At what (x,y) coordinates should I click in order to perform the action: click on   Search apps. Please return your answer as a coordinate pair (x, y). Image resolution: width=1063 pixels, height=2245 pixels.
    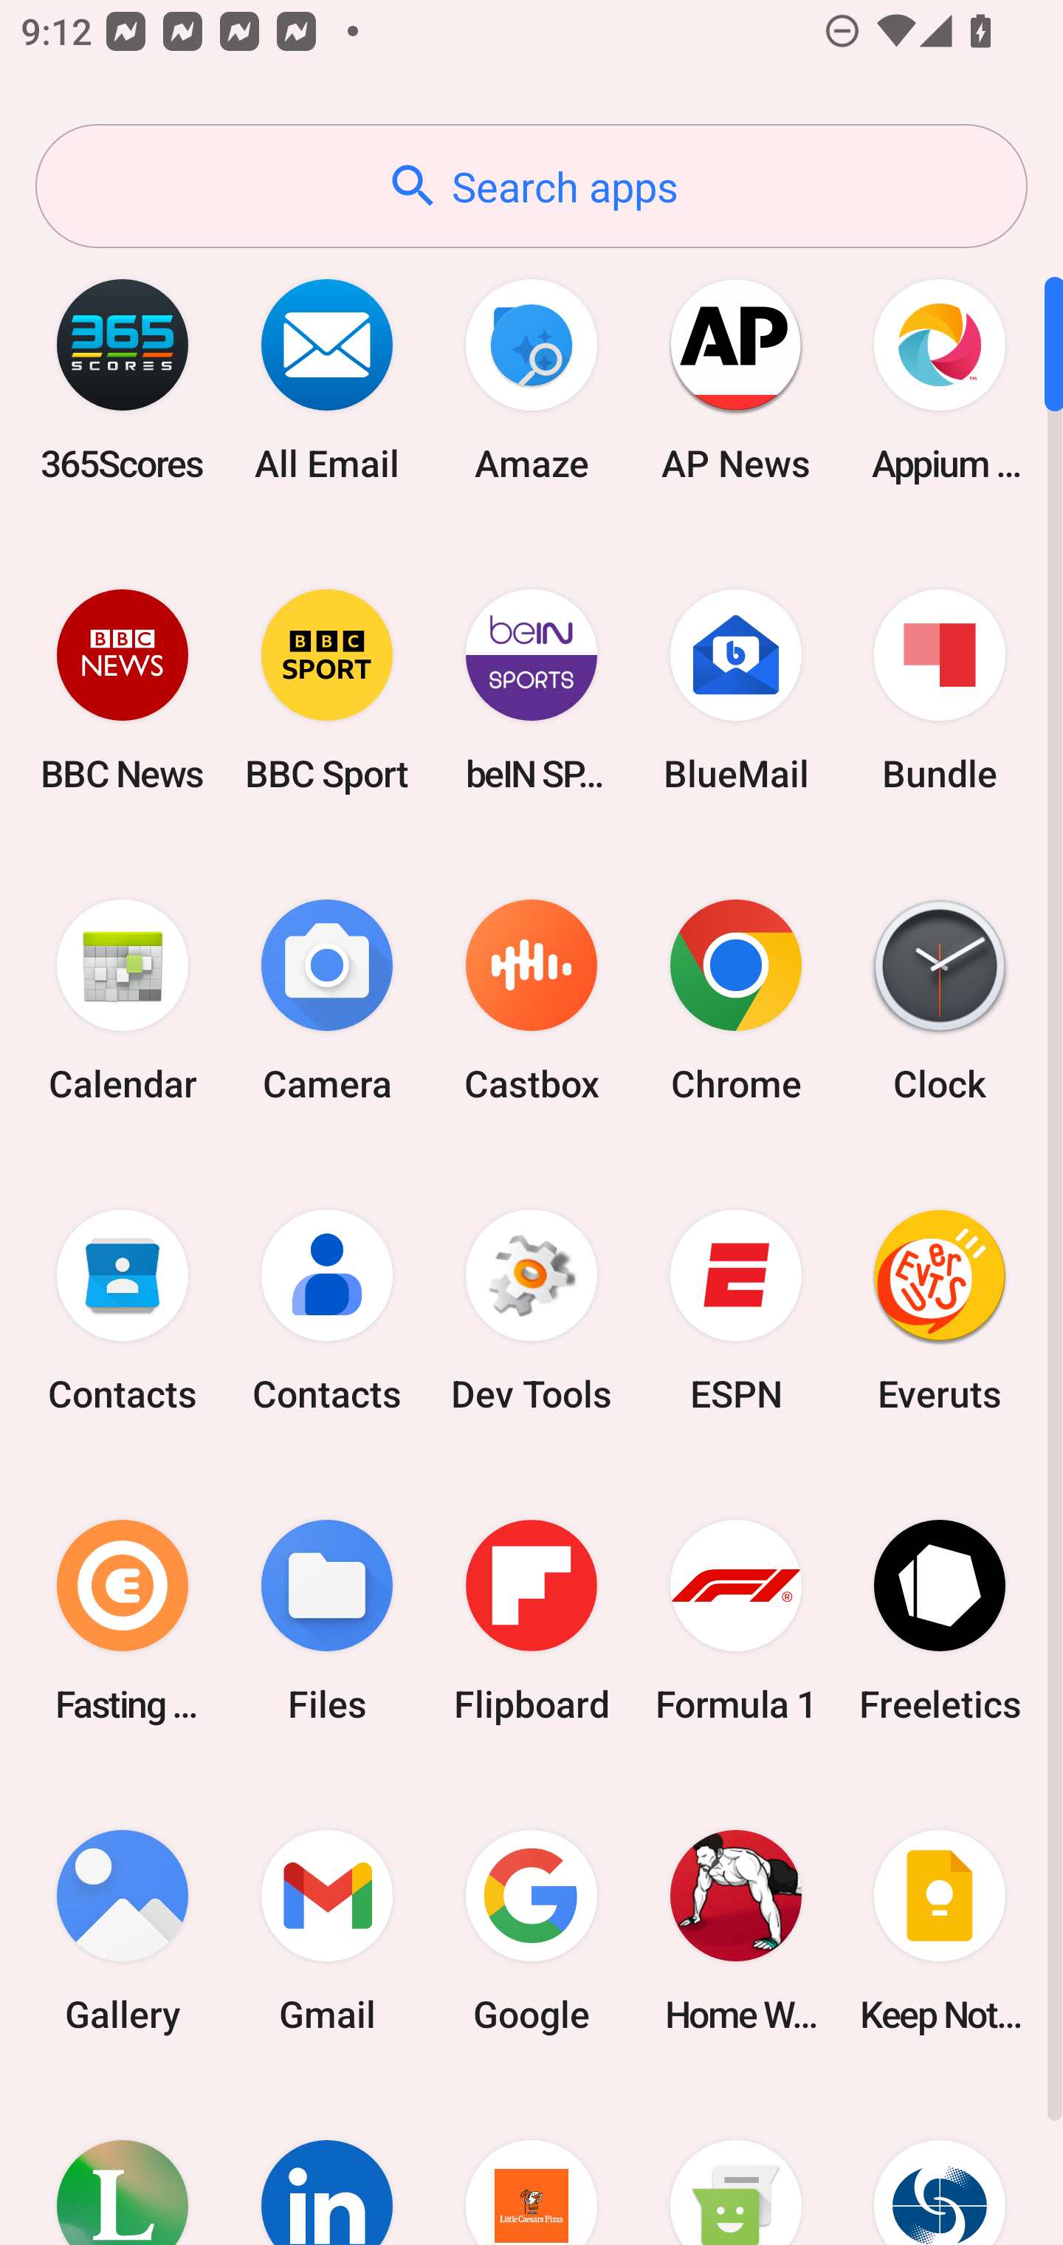
    Looking at the image, I should click on (531, 186).